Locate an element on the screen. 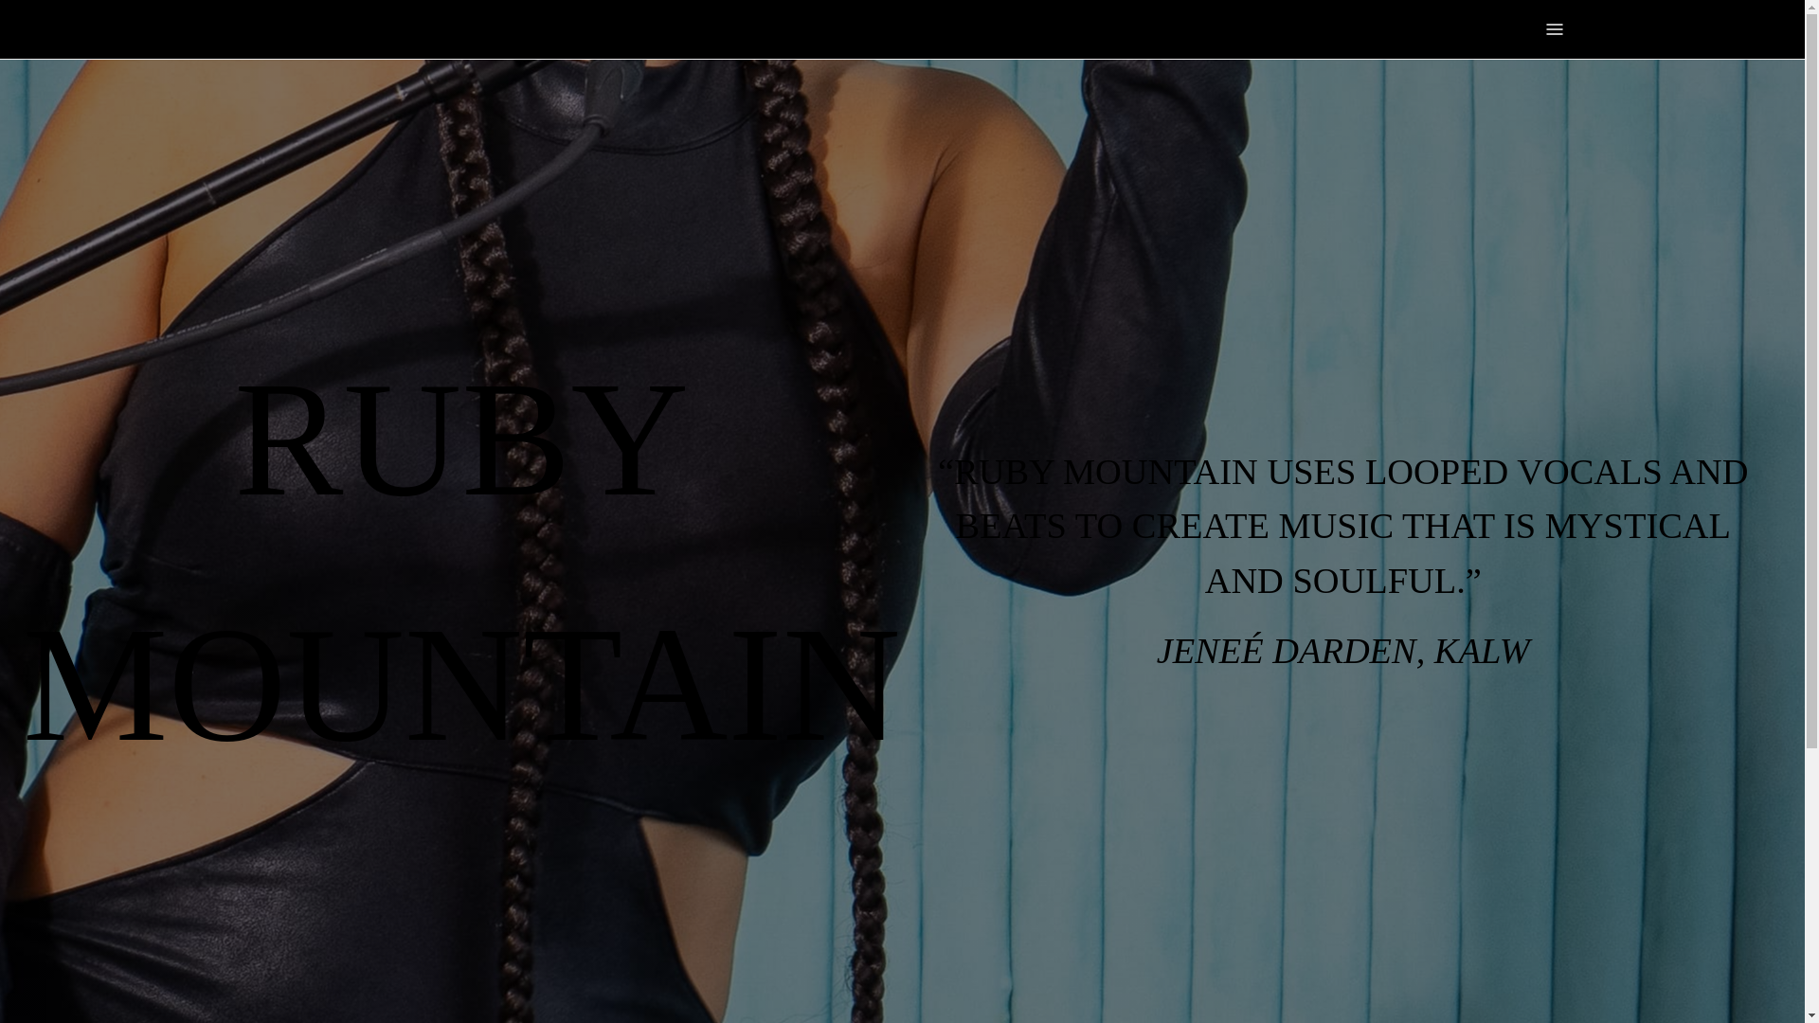 The height and width of the screenshot is (1023, 1819). RUBY MOUNTAIN is located at coordinates (315, 29).